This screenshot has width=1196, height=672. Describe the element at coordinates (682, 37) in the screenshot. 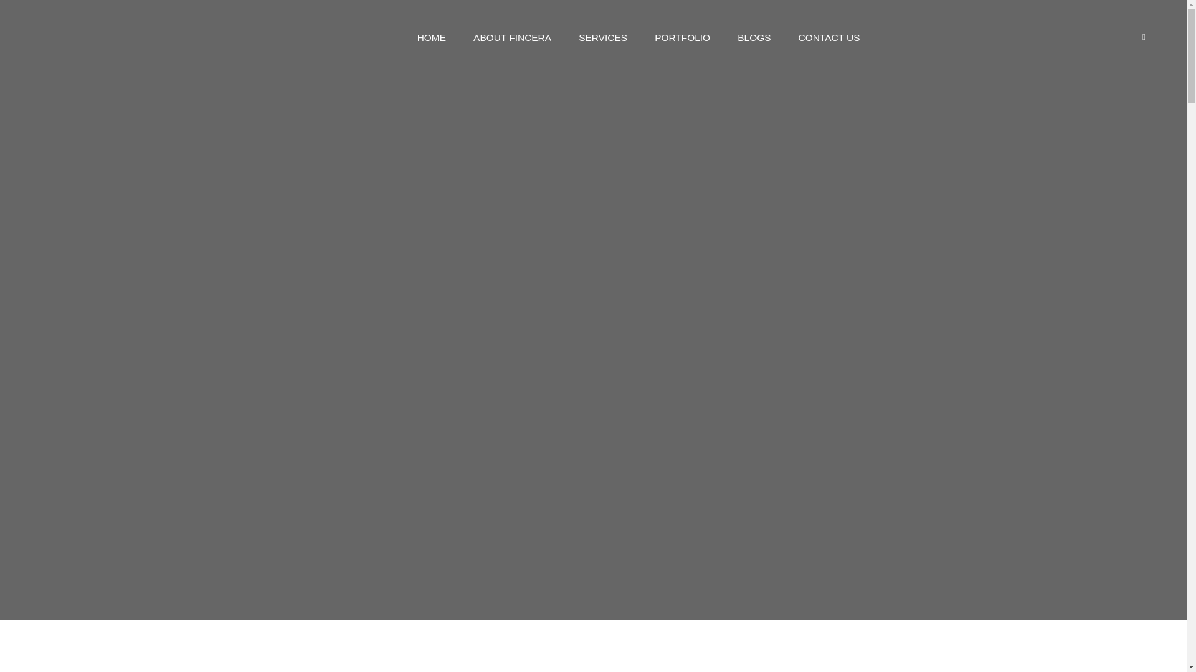

I see `PORTFOLIO` at that location.